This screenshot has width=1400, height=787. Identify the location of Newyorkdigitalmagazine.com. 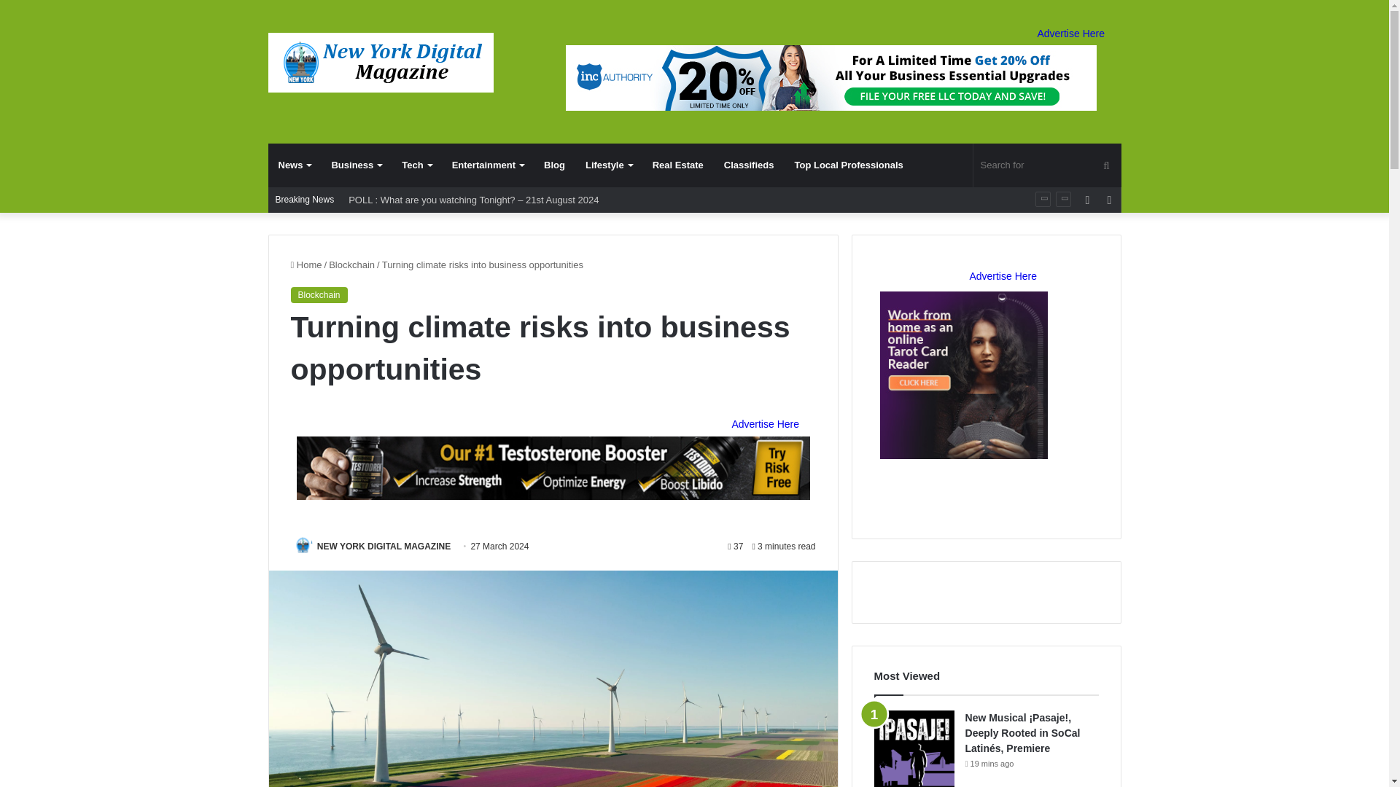
(381, 63).